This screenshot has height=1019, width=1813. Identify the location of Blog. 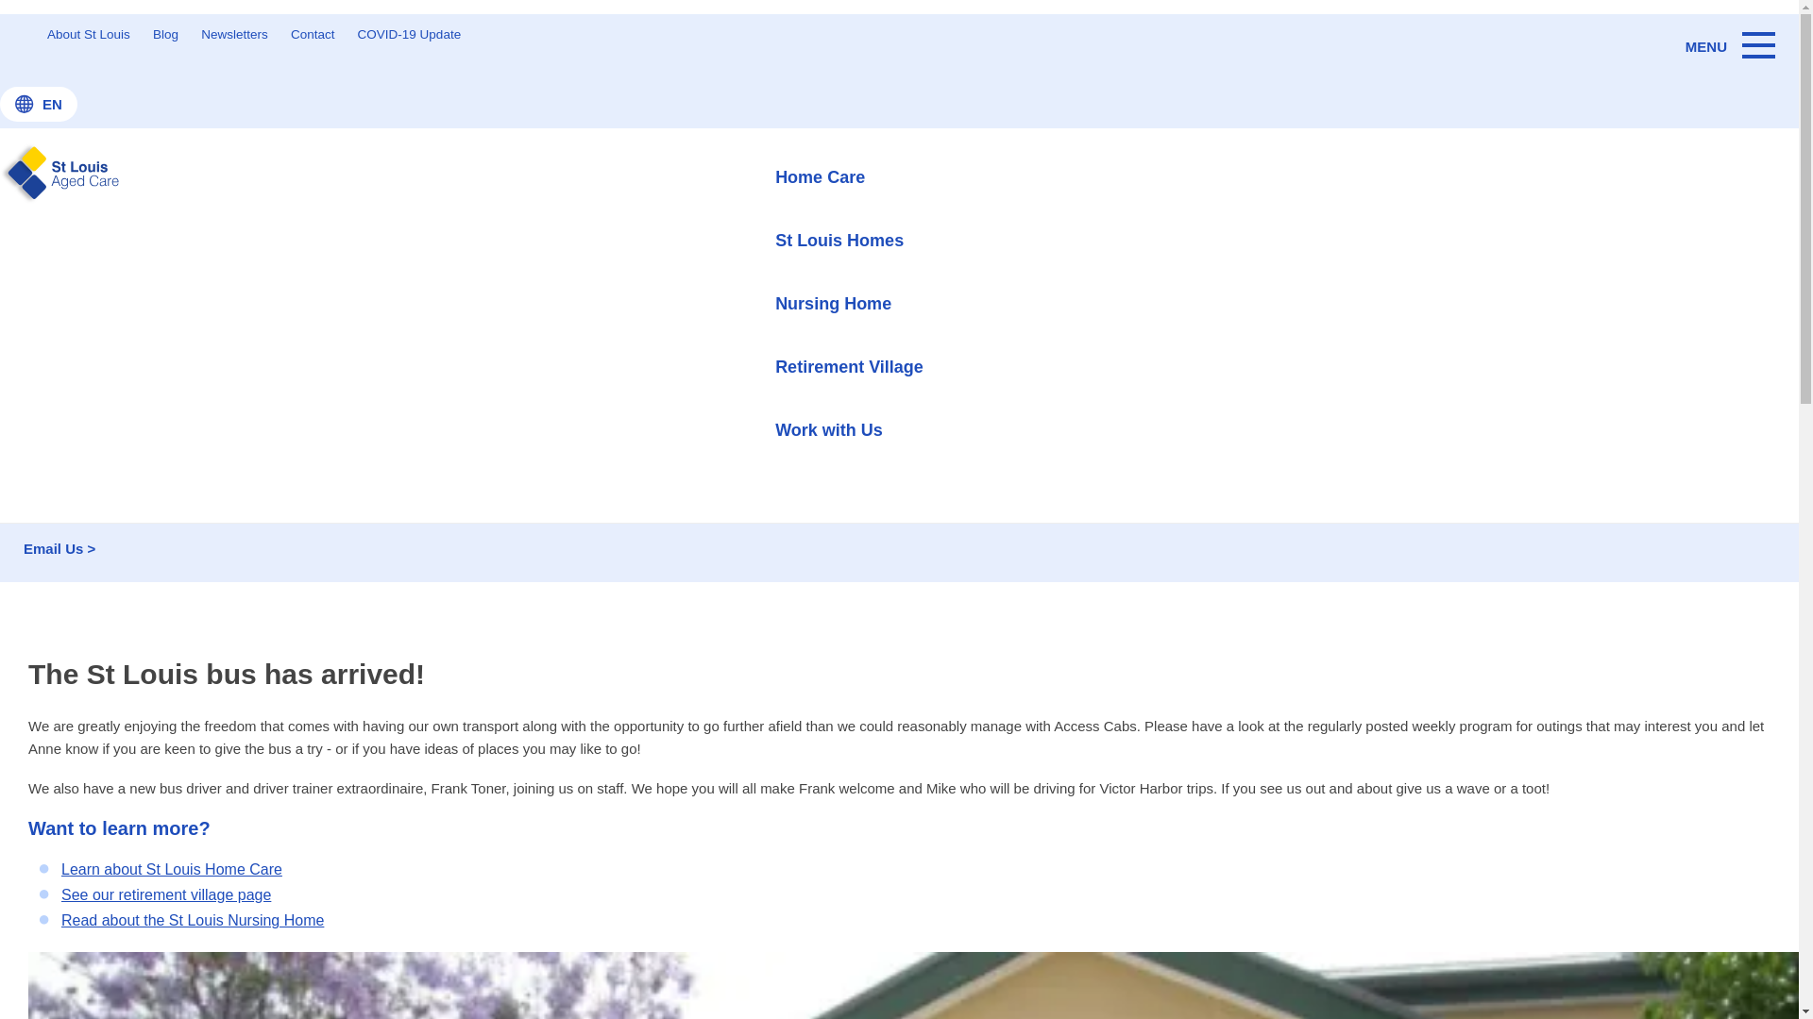
(165, 35).